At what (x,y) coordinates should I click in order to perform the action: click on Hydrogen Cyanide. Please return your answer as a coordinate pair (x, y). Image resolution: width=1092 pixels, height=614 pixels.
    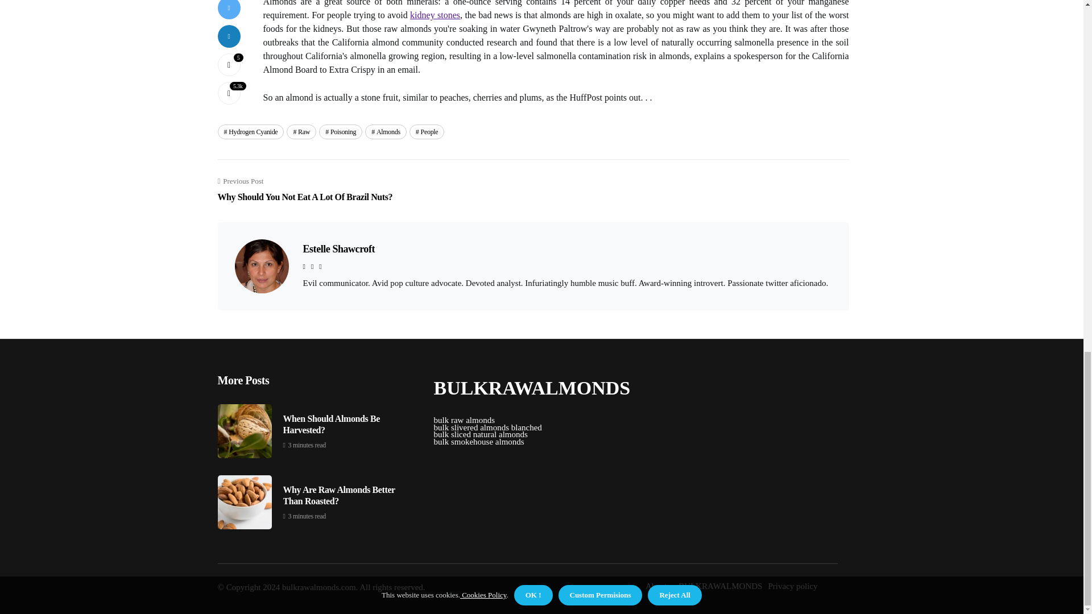
    Looking at the image, I should click on (435, 15).